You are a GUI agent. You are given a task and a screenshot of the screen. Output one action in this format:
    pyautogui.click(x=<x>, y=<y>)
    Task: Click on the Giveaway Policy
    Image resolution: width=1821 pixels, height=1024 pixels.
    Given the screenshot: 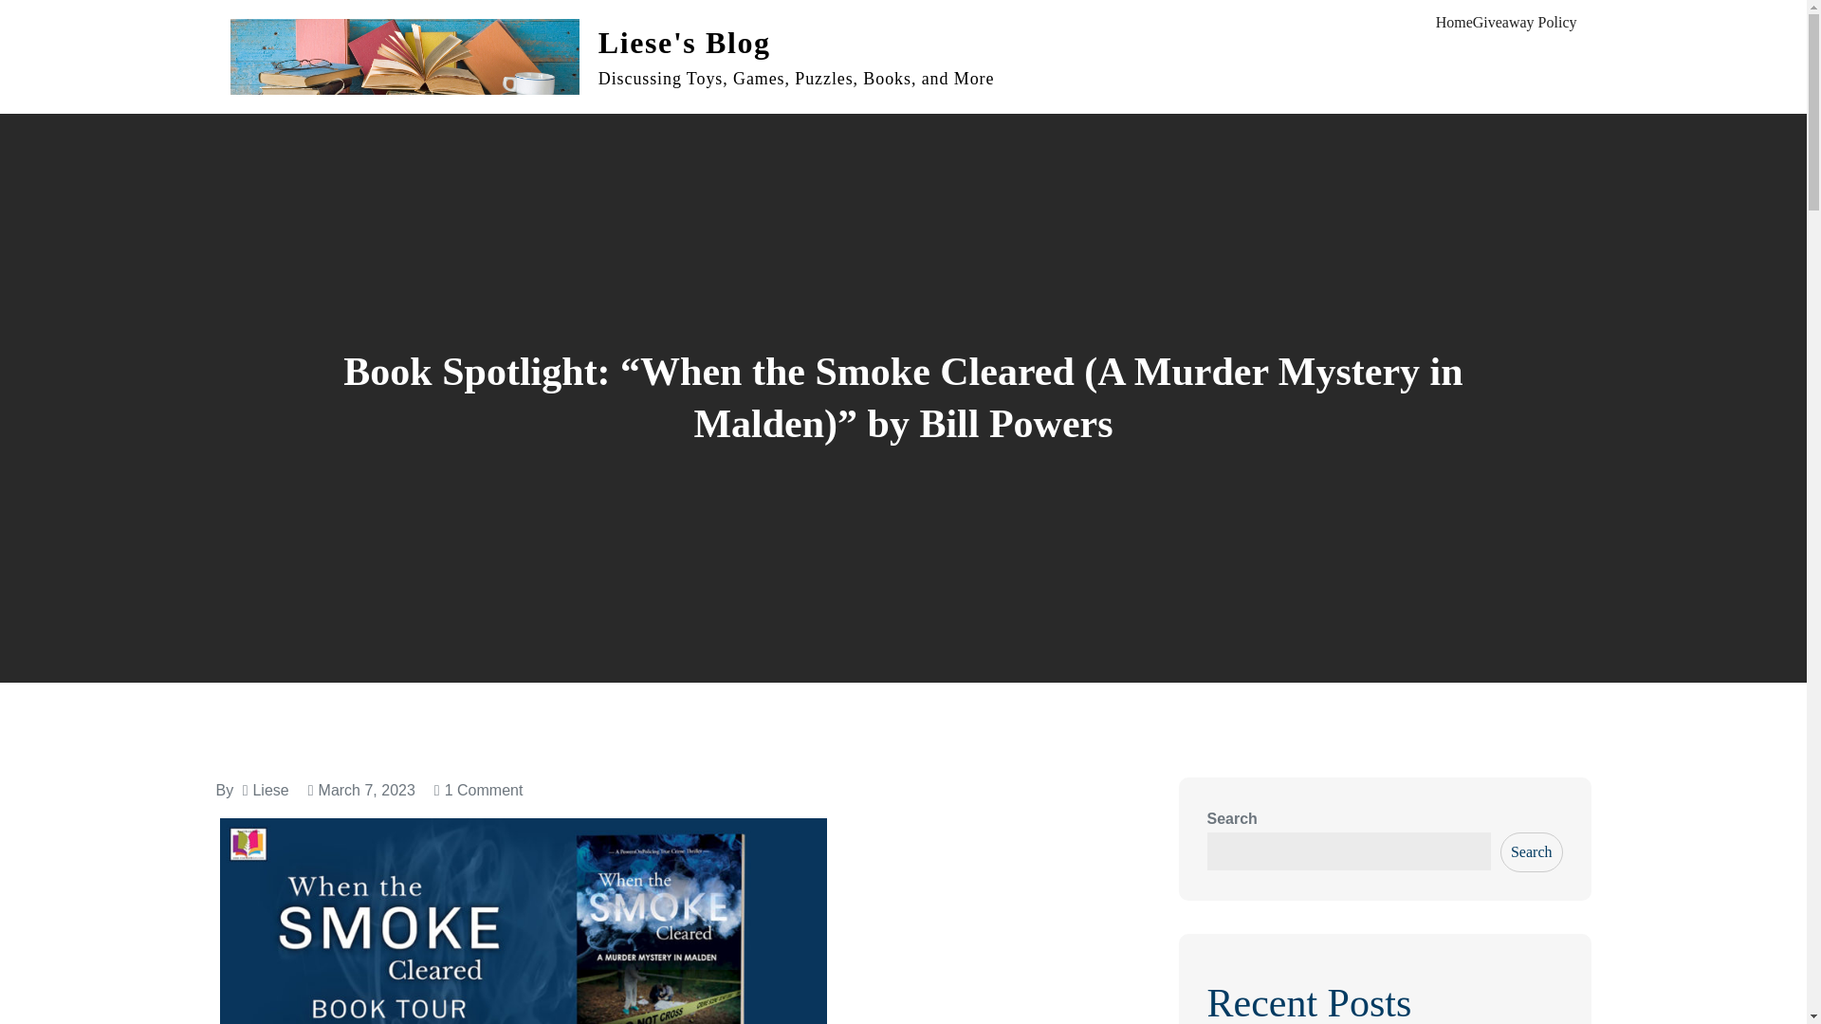 What is the action you would take?
    pyautogui.click(x=1525, y=22)
    